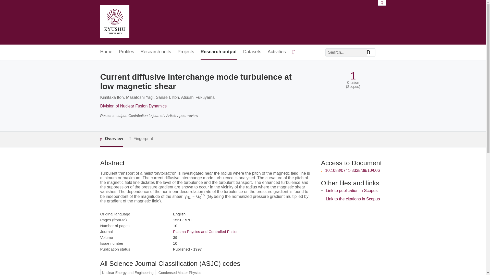 The image size is (490, 275). What do you see at coordinates (252, 52) in the screenshot?
I see `Datasets` at bounding box center [252, 52].